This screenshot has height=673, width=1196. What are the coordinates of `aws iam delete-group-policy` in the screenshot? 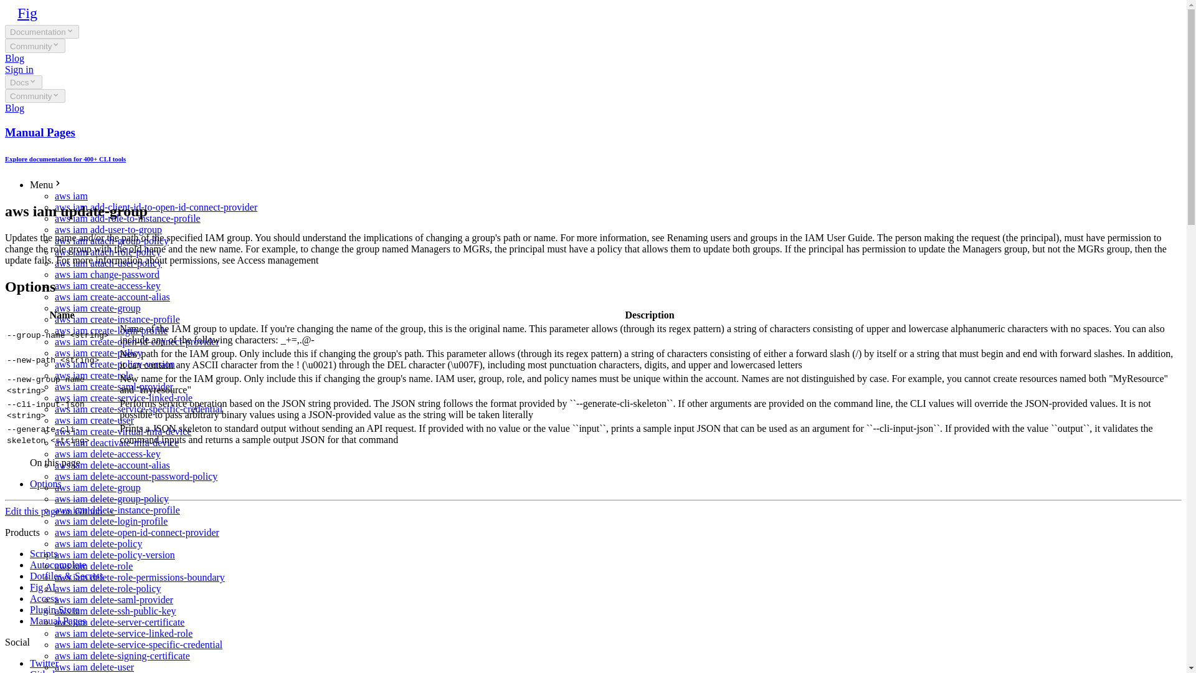 It's located at (112, 499).